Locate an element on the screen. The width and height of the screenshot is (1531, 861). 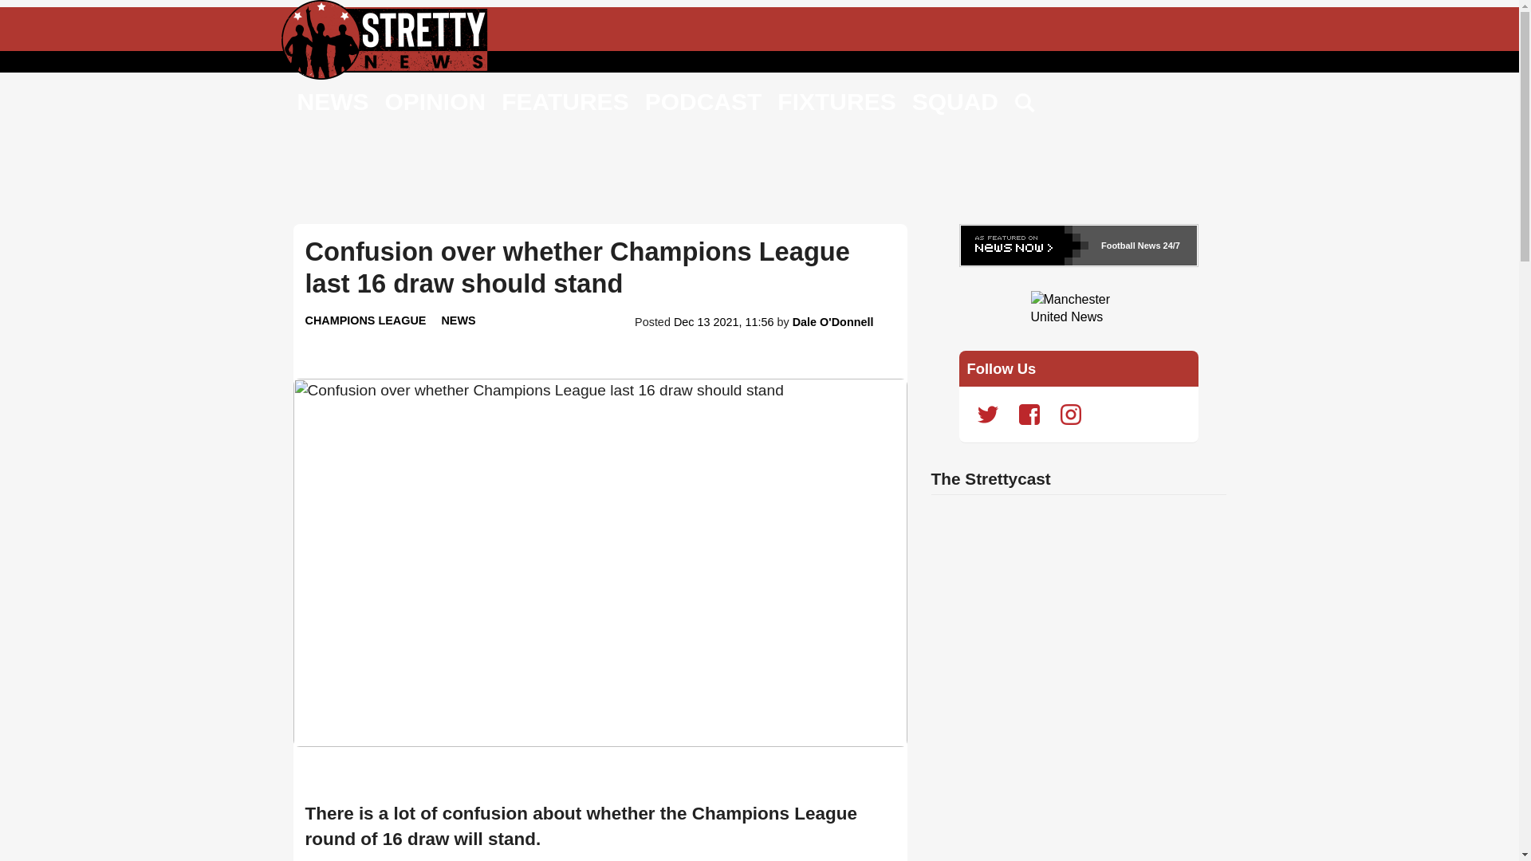
Dec 13 2021, 11:56 is located at coordinates (724, 322).